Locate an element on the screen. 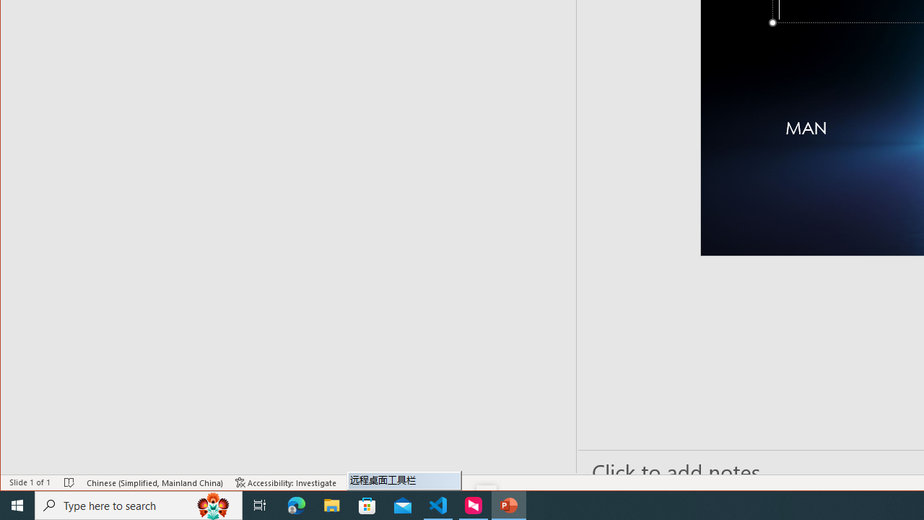  Search highlights icon opens search home window is located at coordinates (214, 506).